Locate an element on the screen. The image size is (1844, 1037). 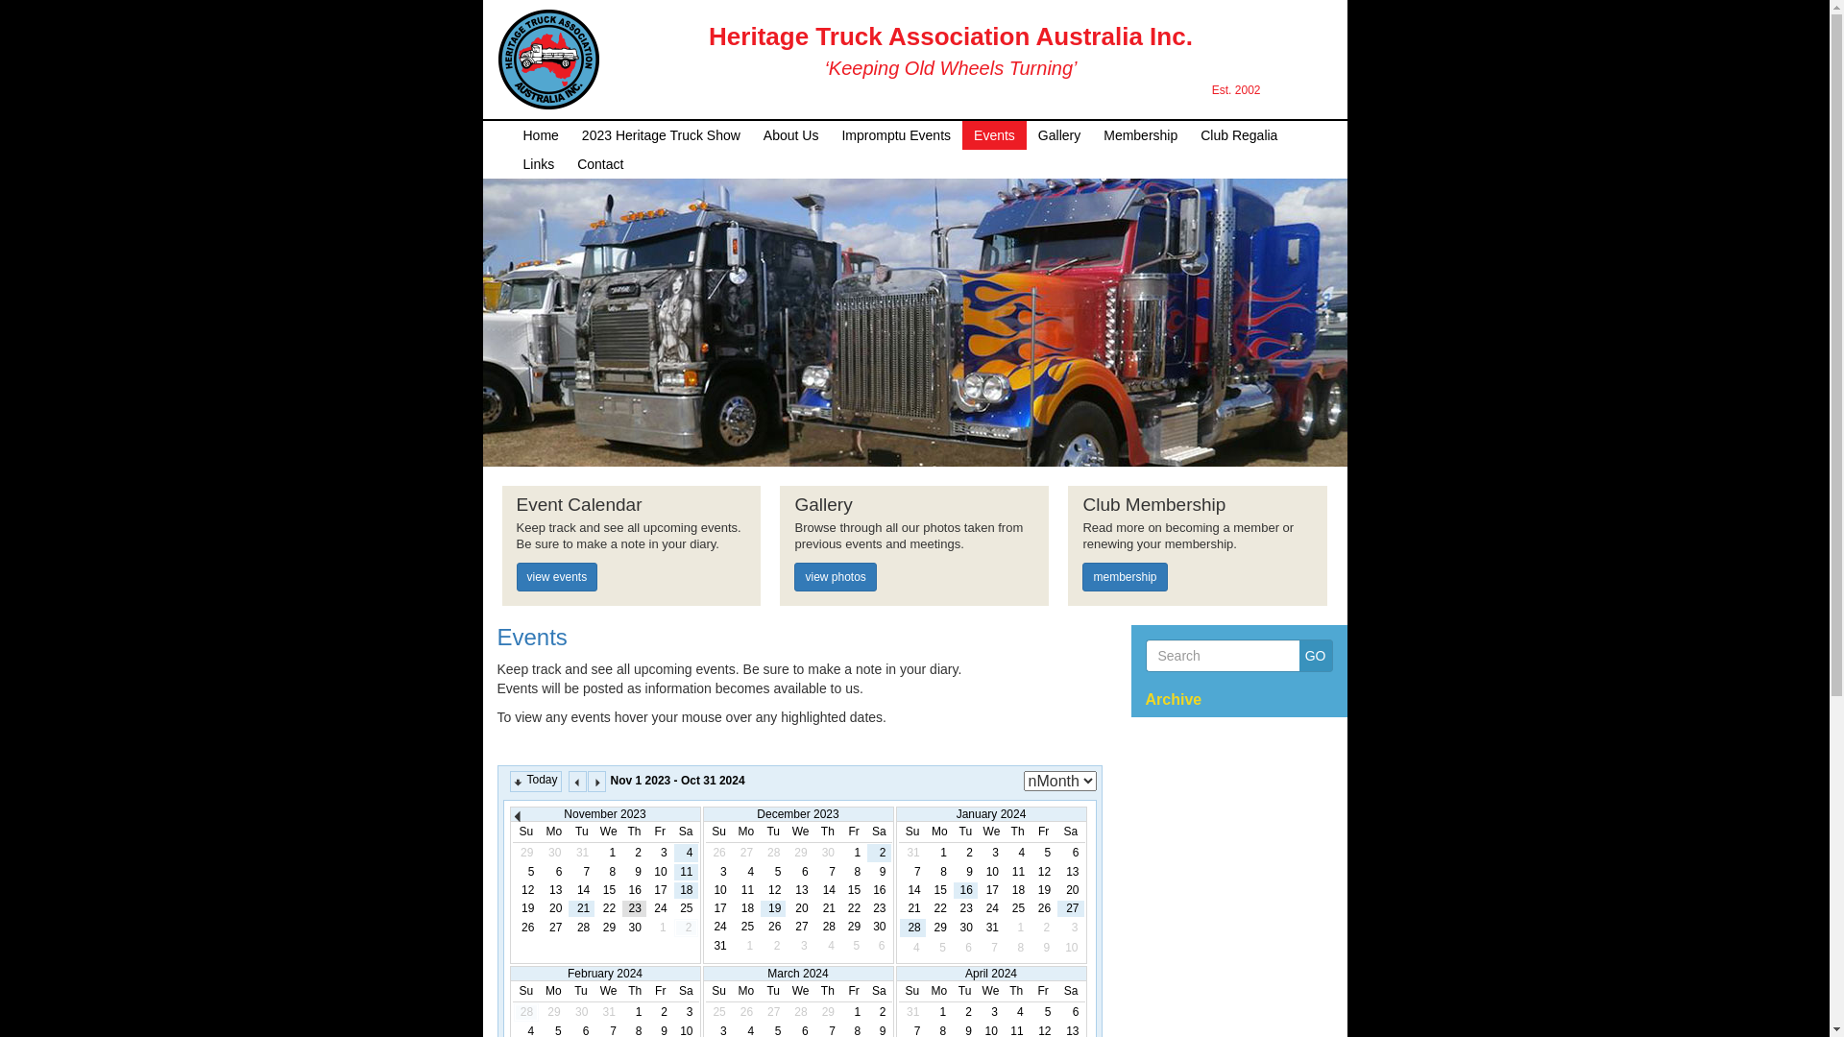
11 is located at coordinates (746, 891).